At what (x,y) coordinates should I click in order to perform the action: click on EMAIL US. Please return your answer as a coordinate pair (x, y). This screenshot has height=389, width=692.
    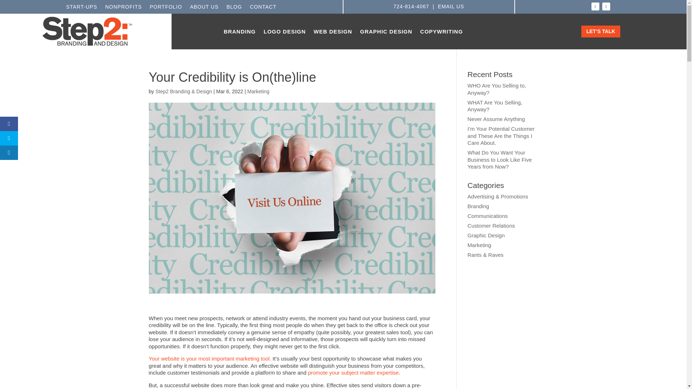
    Looking at the image, I should click on (451, 6).